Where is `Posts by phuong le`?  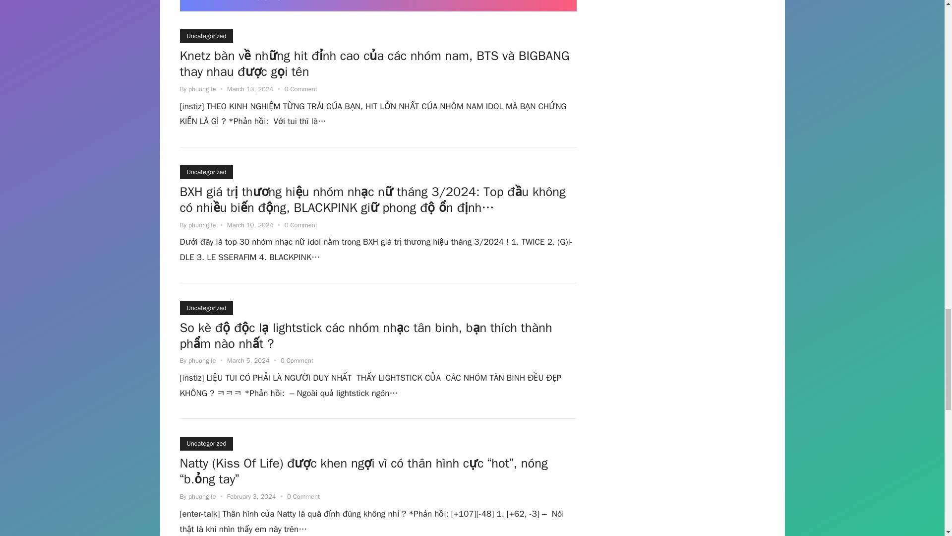 Posts by phuong le is located at coordinates (202, 225).